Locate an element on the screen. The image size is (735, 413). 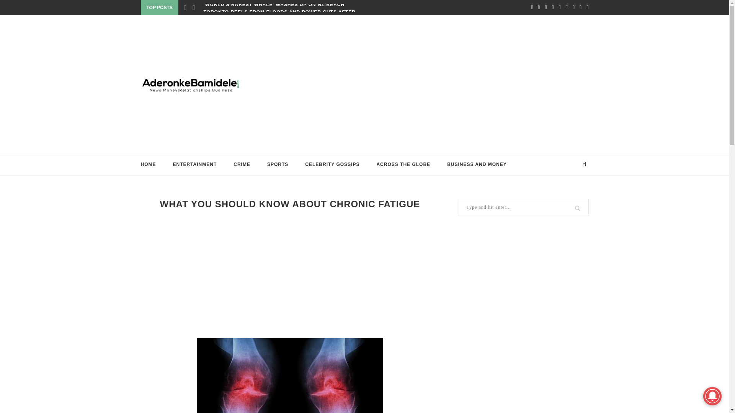
Advertisement is located at coordinates (441, 84).